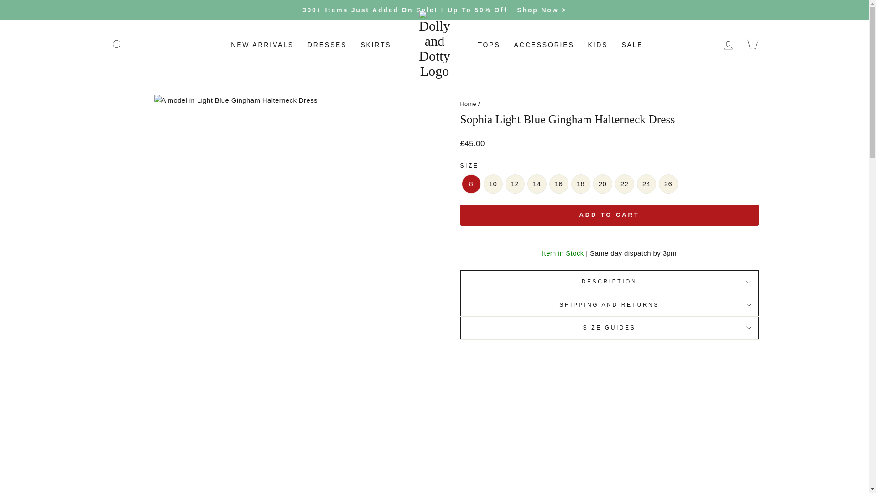 This screenshot has height=493, width=876. Describe the element at coordinates (117, 45) in the screenshot. I see `SEARCH` at that location.